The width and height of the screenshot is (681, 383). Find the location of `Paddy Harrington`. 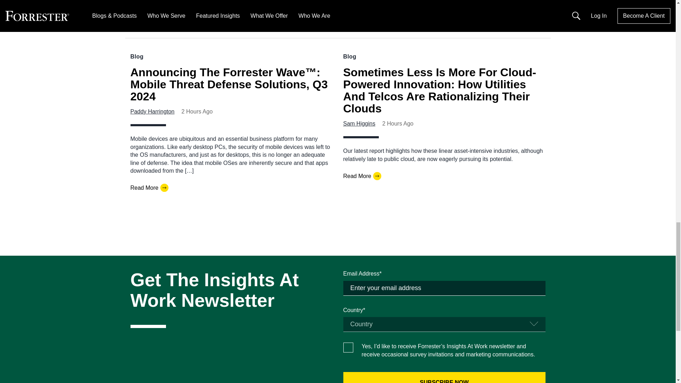

Paddy Harrington is located at coordinates (153, 111).